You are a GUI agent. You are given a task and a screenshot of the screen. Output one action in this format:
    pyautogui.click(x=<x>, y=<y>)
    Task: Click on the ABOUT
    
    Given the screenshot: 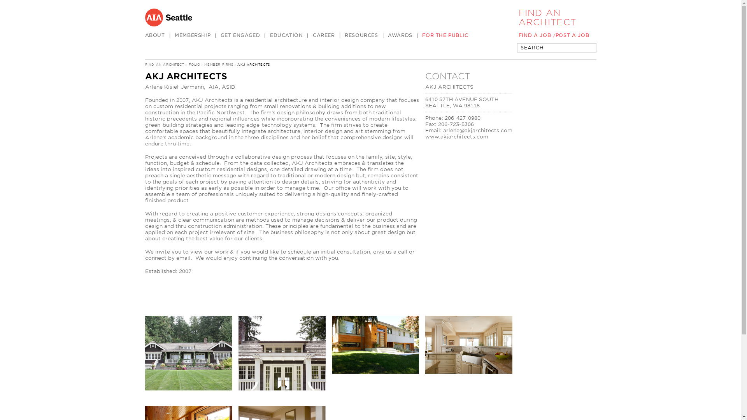 What is the action you would take?
    pyautogui.click(x=160, y=35)
    